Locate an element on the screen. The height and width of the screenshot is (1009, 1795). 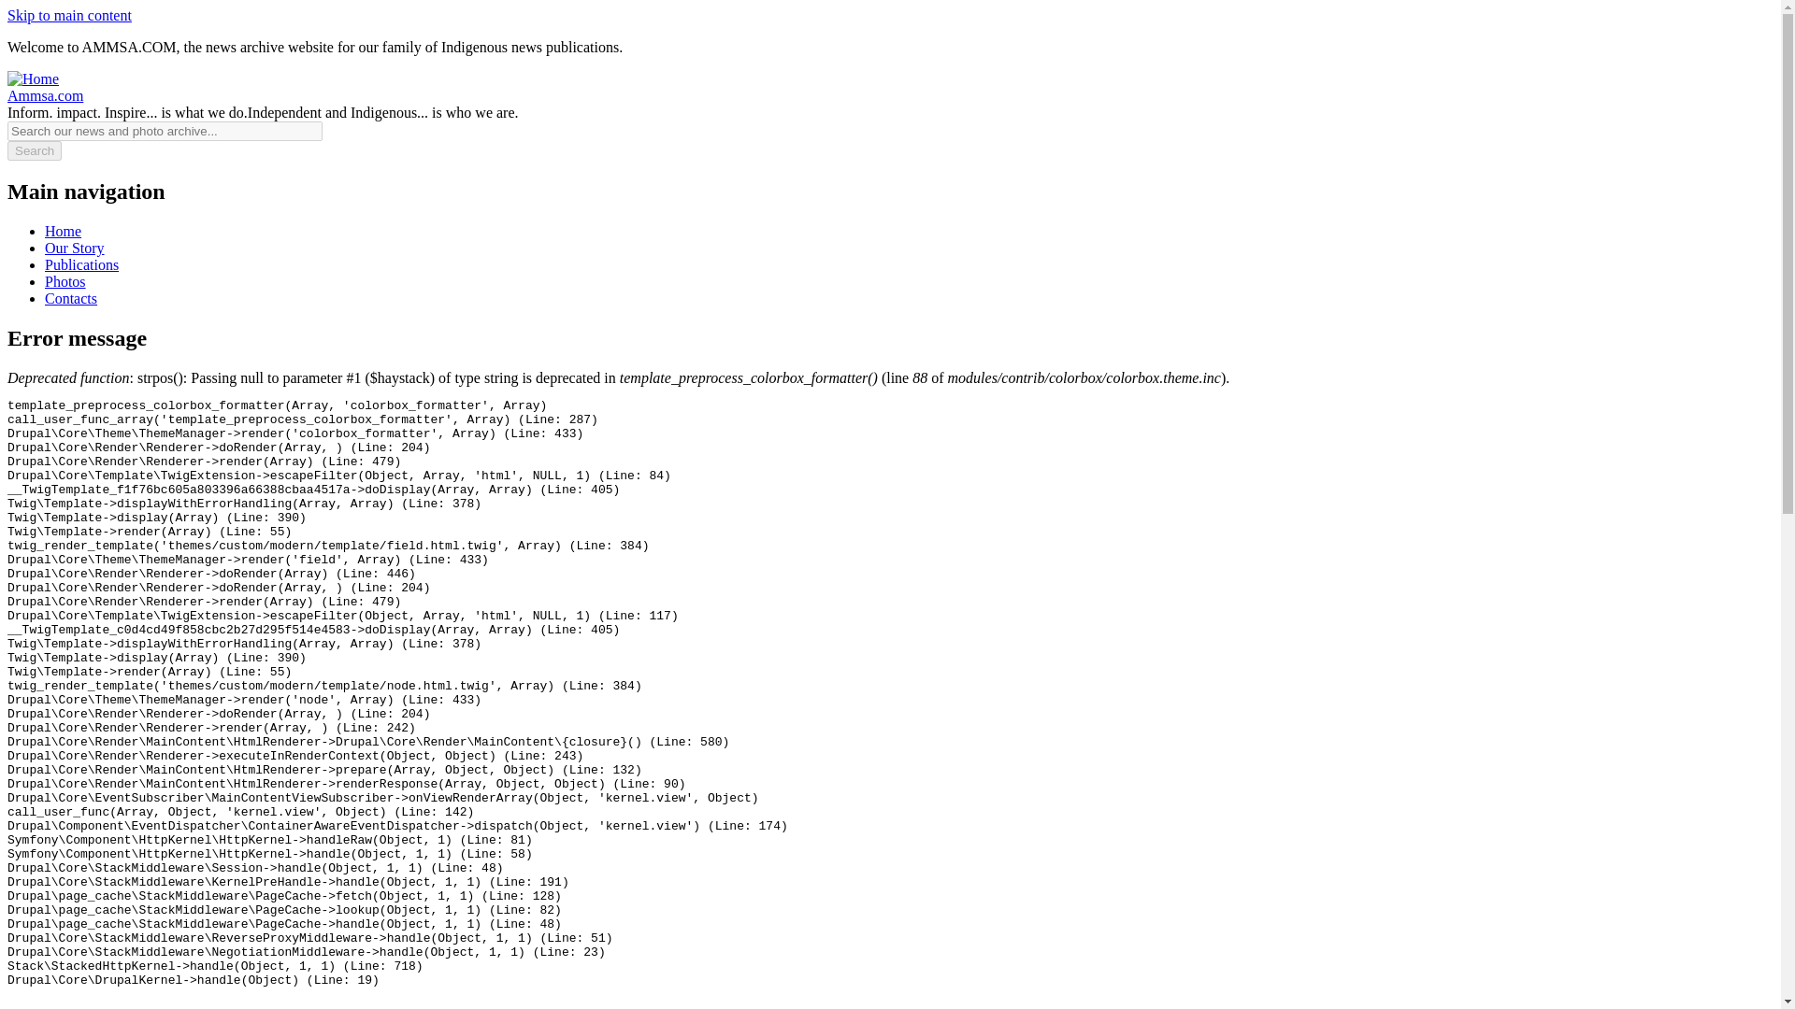
Search is located at coordinates (34, 150).